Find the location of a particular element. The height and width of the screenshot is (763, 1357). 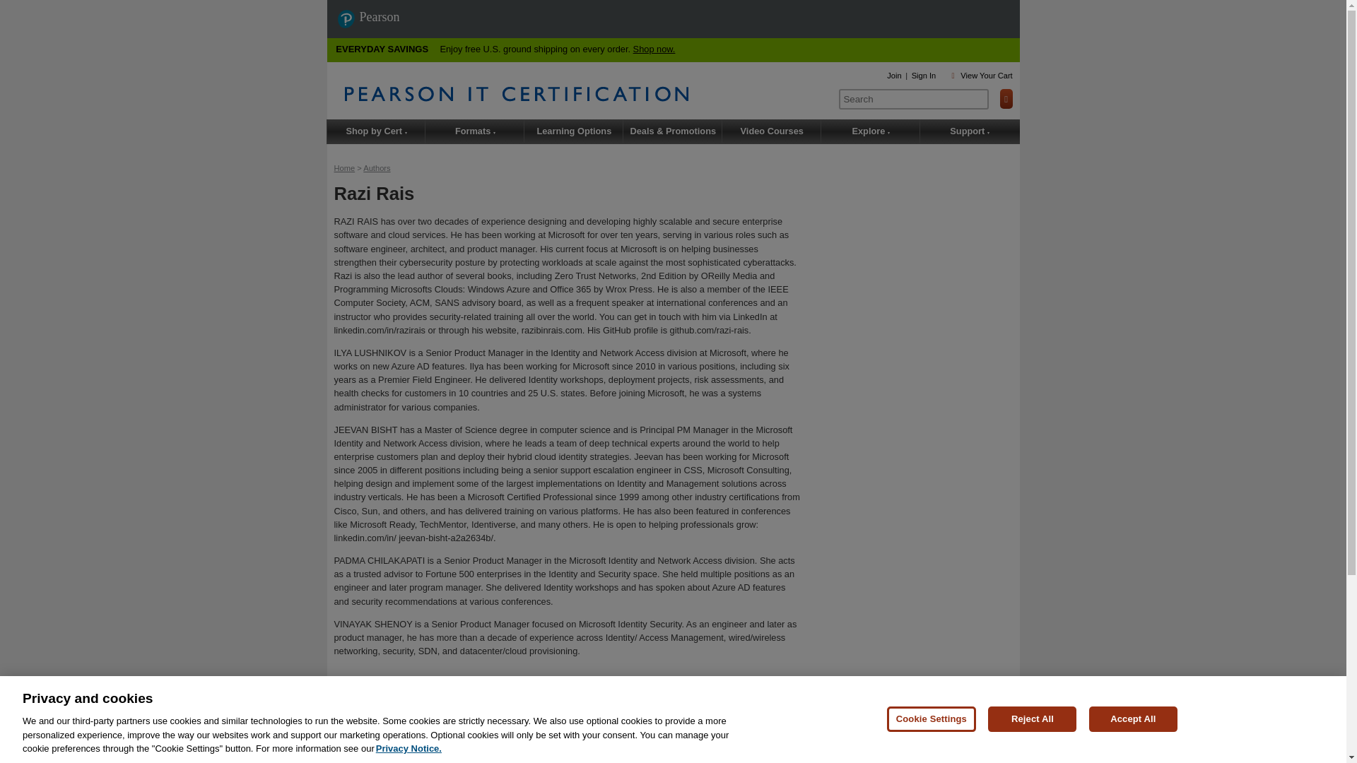

Padma Chilakapati is located at coordinates (581, 731).